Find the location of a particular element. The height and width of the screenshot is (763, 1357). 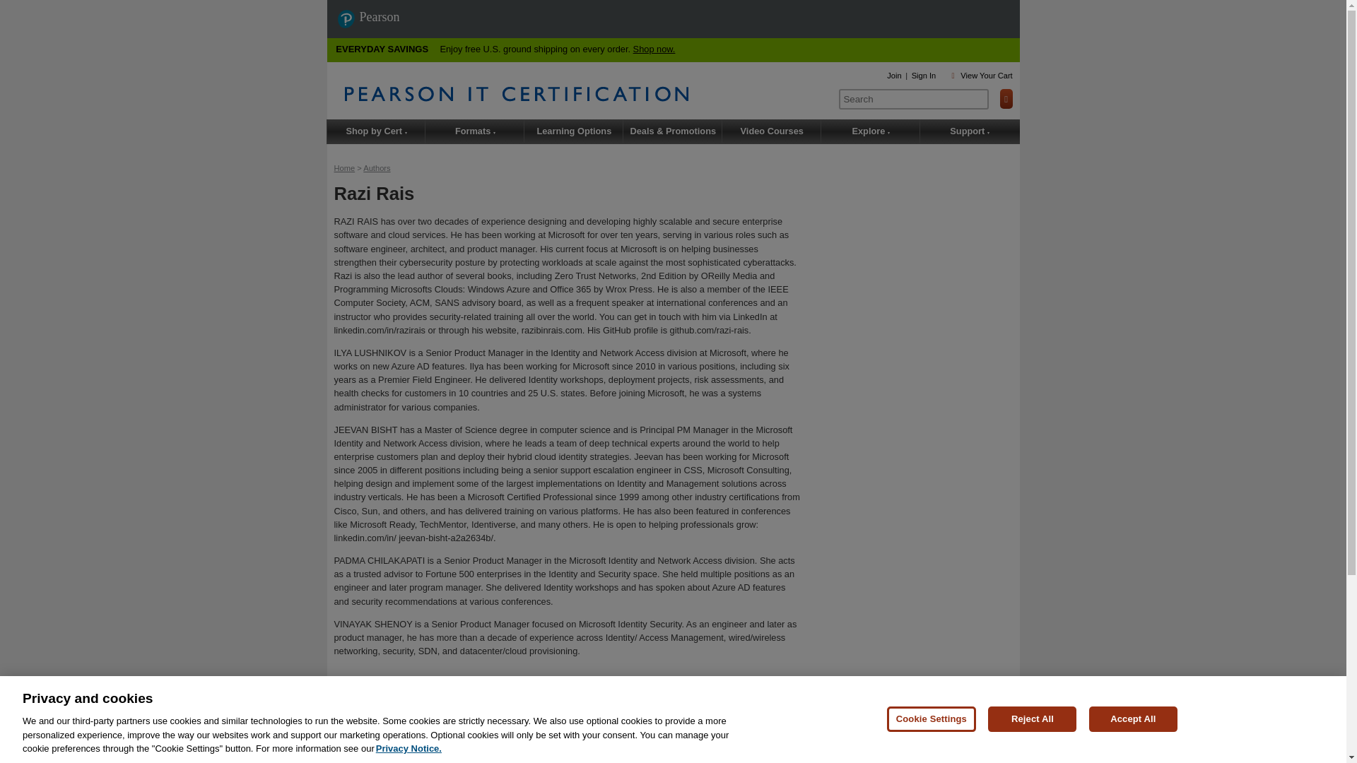

Padma Chilakapati is located at coordinates (581, 731).